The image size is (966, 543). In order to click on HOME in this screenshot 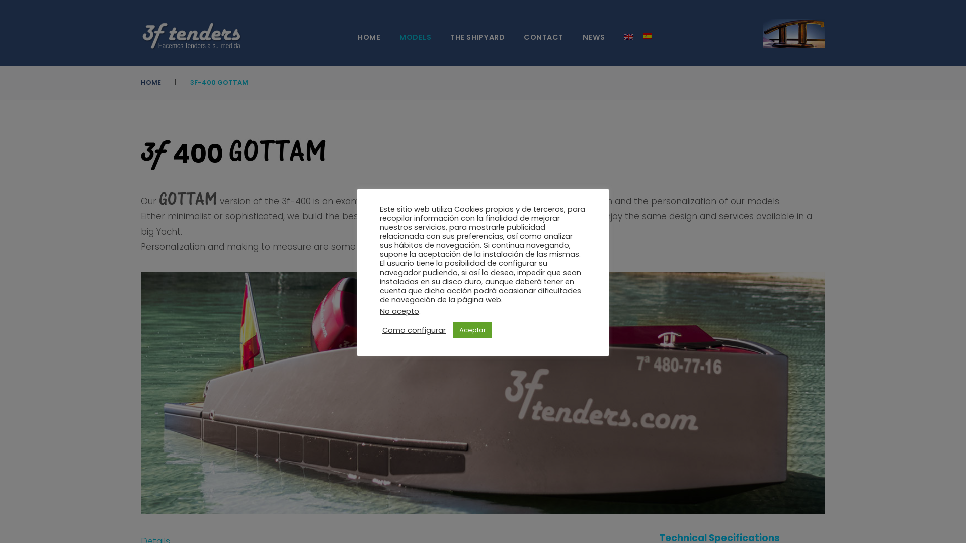, I will do `click(151, 82)`.